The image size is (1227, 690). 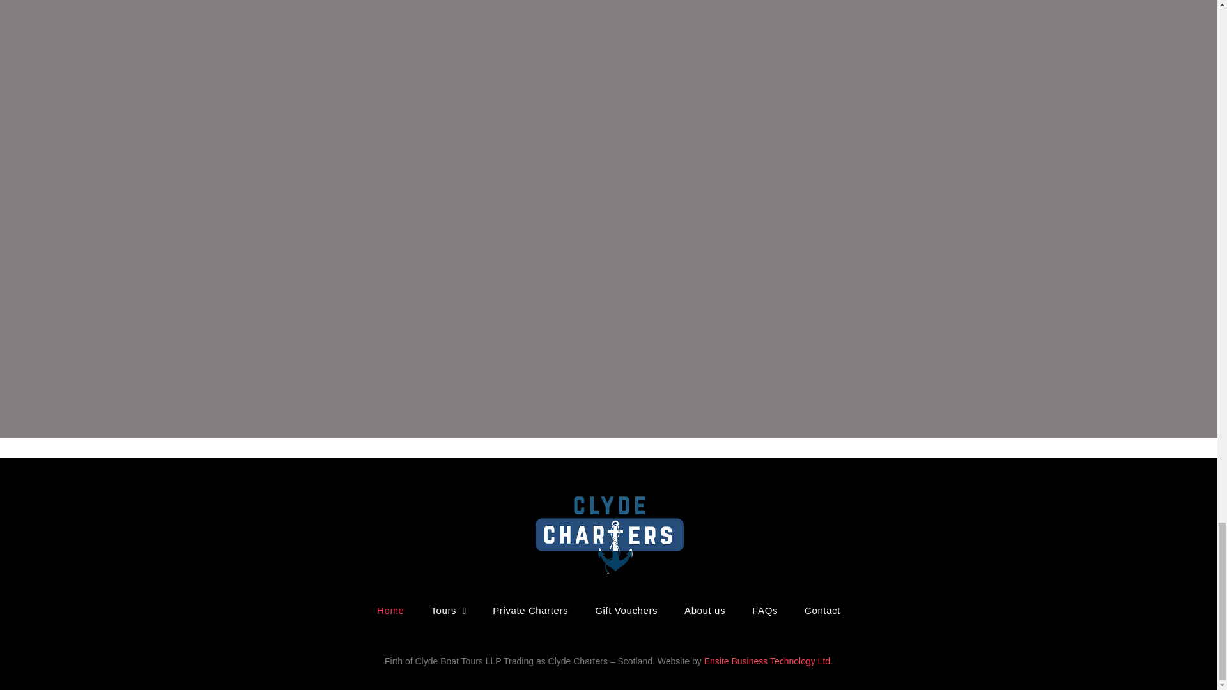 I want to click on Contact, so click(x=822, y=611).